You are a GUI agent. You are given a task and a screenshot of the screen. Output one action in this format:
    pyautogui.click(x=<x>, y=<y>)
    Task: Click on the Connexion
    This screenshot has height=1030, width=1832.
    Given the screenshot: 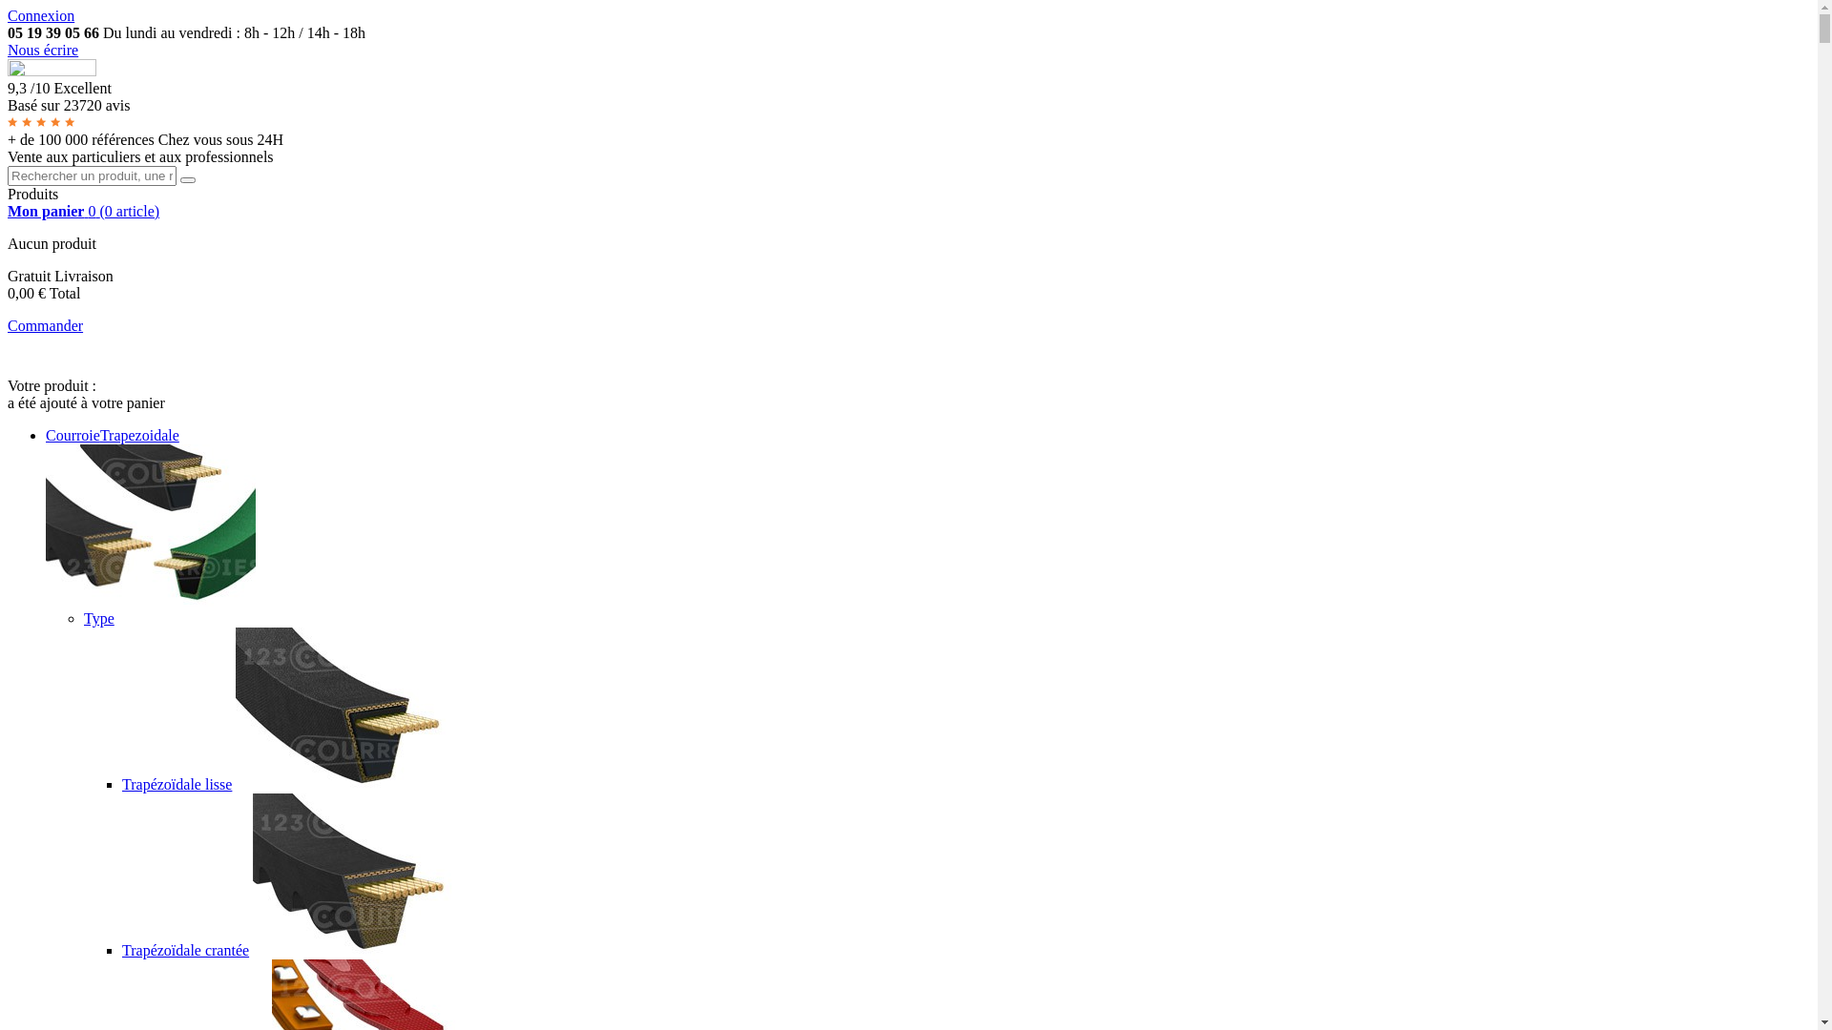 What is the action you would take?
    pyautogui.click(x=41, y=15)
    